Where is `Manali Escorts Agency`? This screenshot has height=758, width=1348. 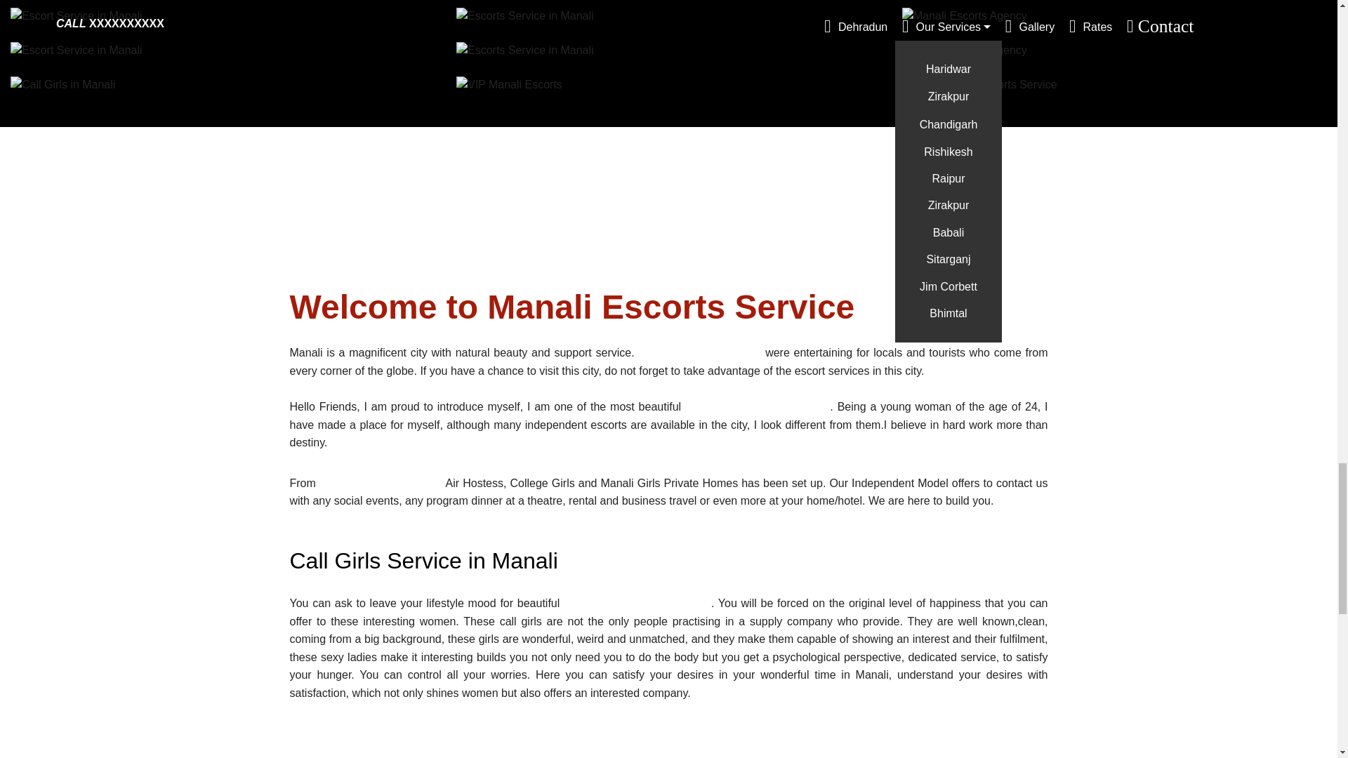 Manali Escorts Agency is located at coordinates (965, 15).